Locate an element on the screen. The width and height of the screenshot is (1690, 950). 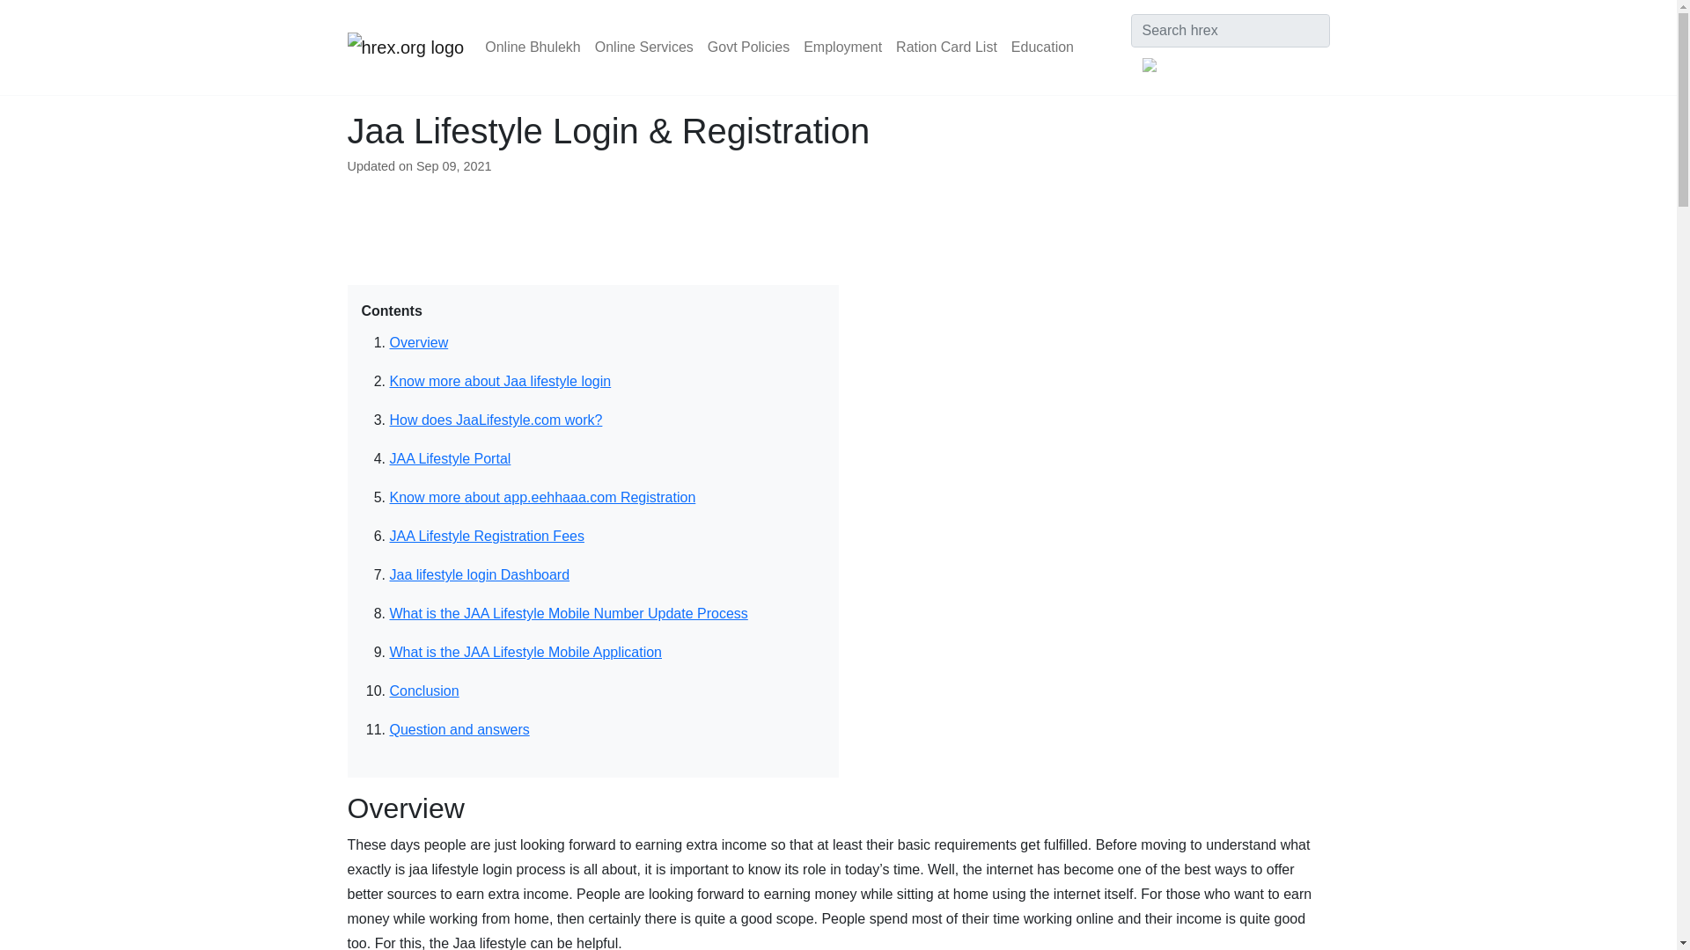
Online Bhulekh is located at coordinates (533, 47).